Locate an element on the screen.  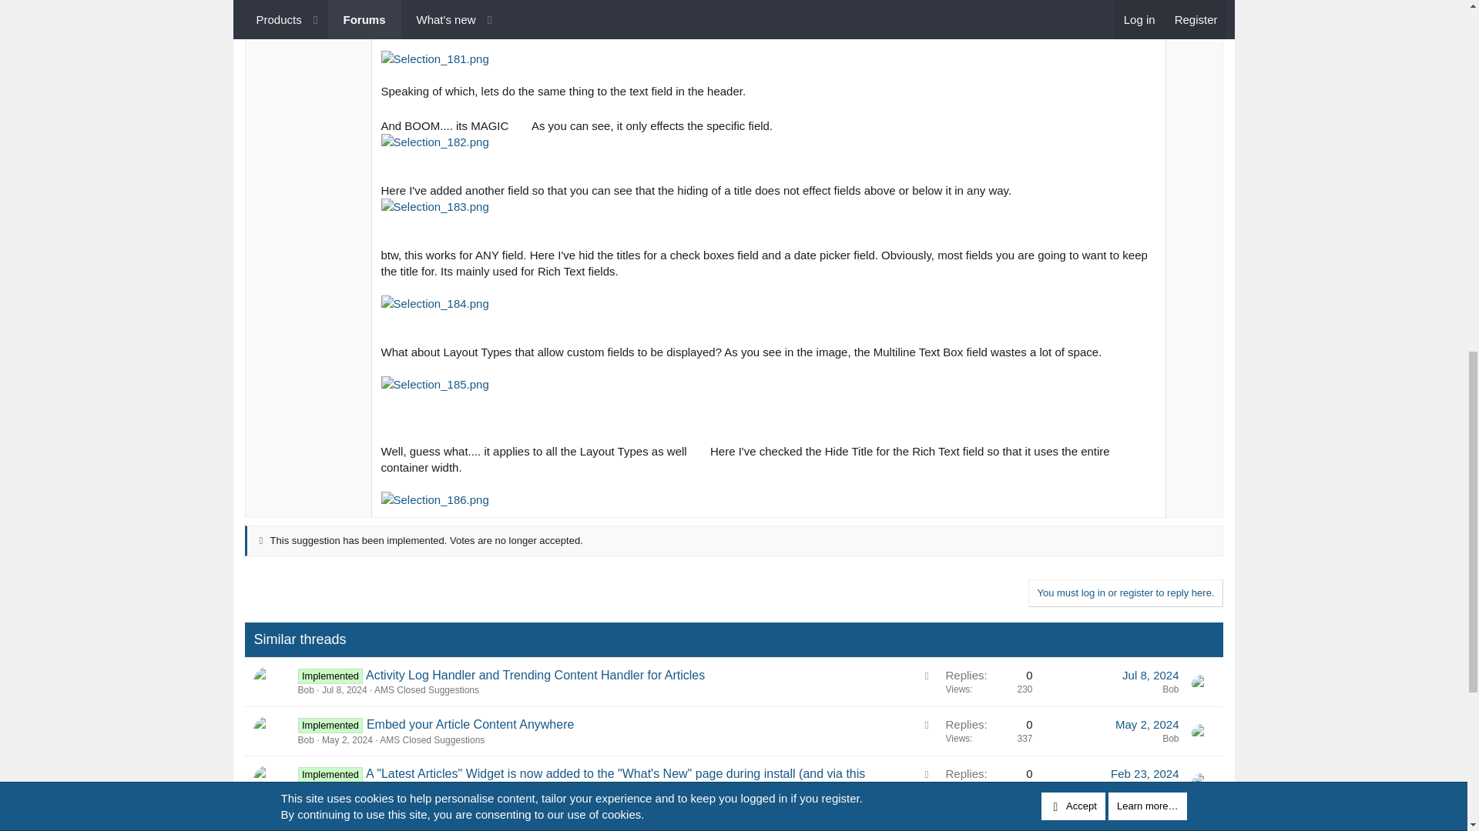
First message reaction score: 0 is located at coordinates (988, 682).